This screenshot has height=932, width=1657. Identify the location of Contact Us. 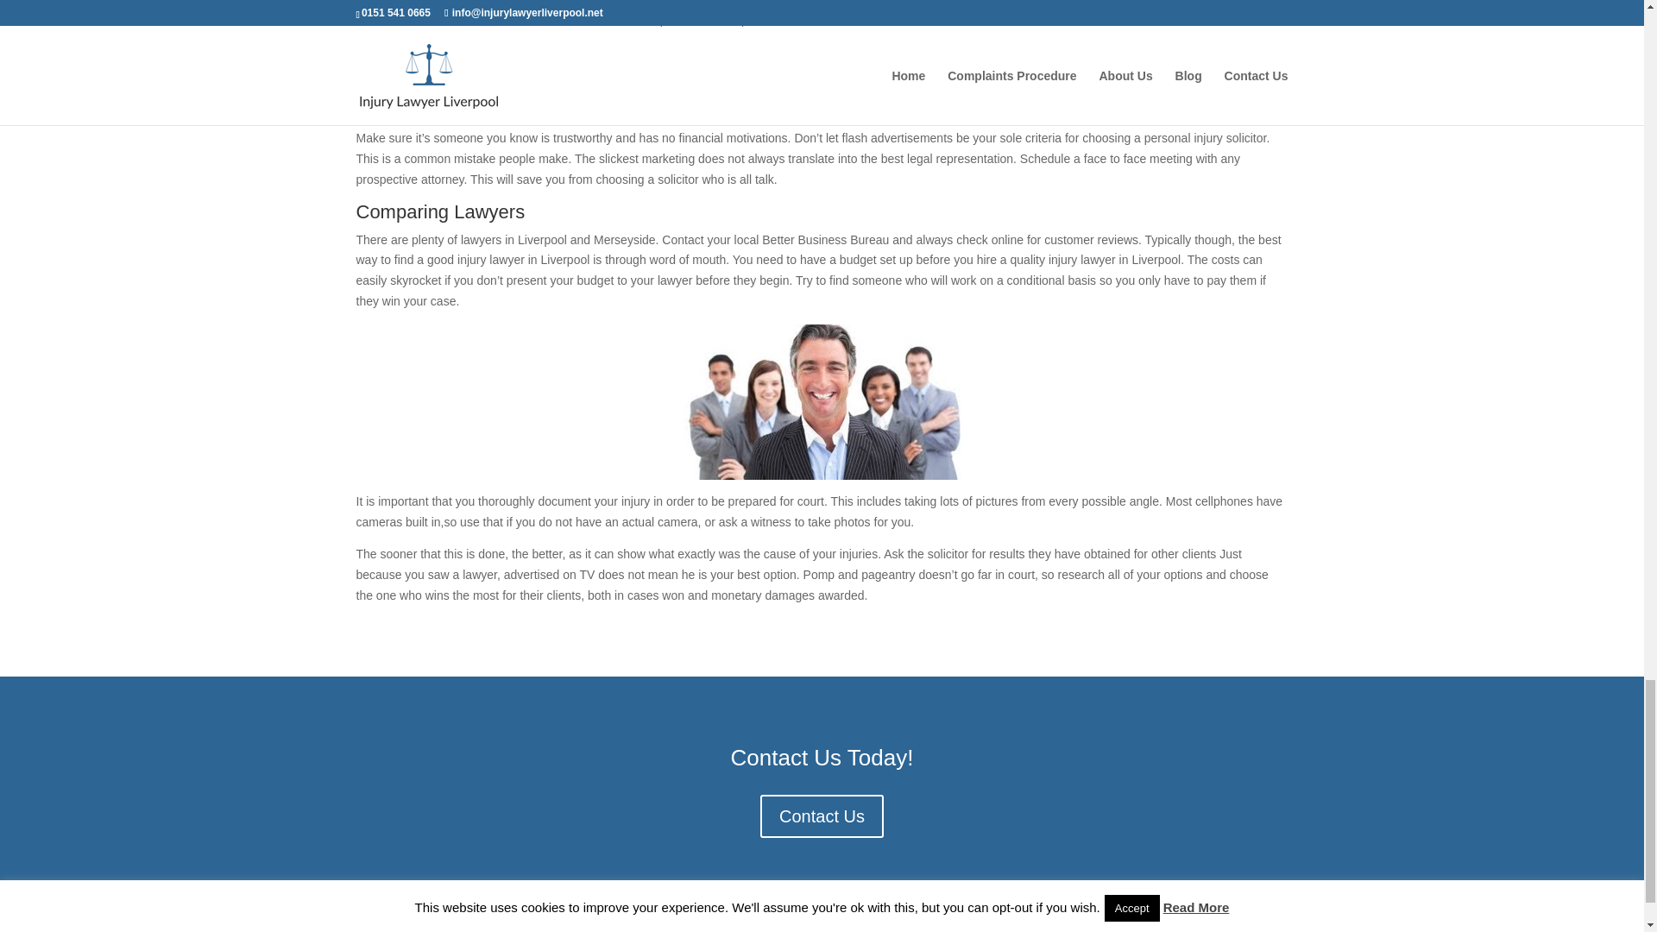
(720, 928).